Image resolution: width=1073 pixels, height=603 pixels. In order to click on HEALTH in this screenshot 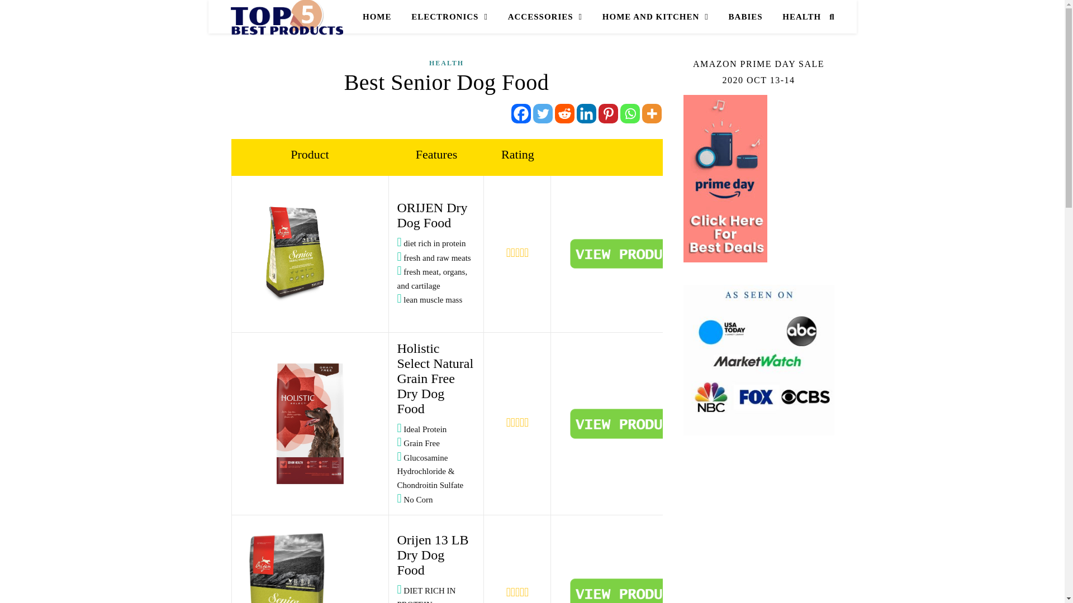, I will do `click(797, 17)`.